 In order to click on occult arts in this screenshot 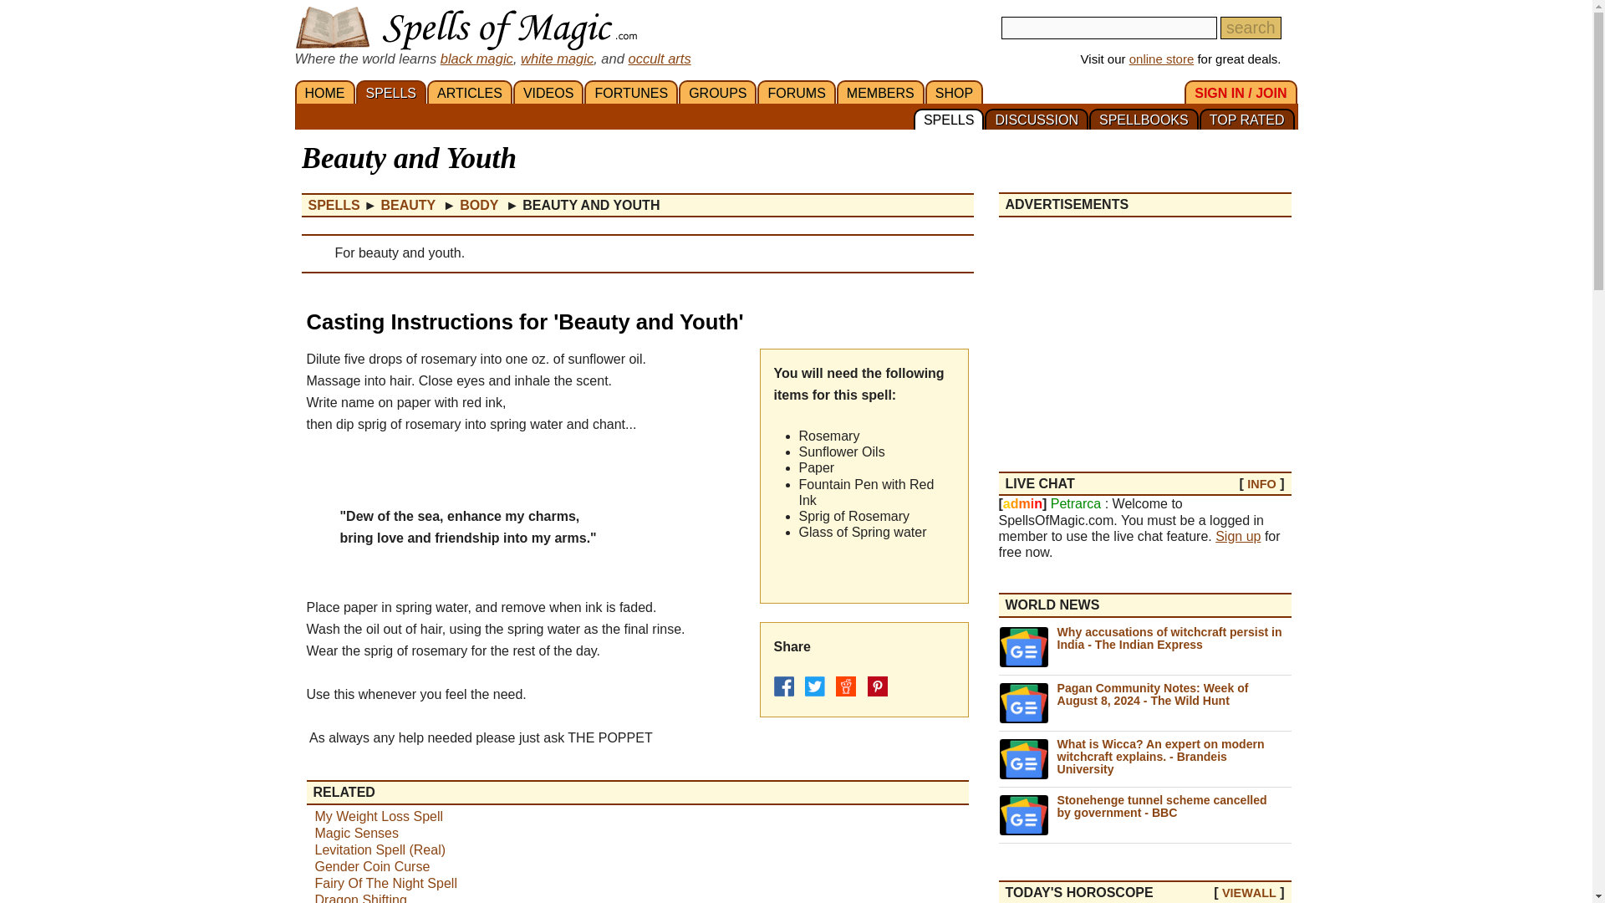, I will do `click(659, 58)`.